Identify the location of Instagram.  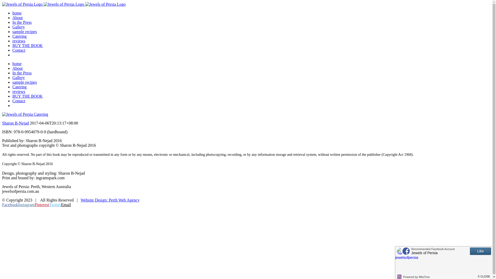
(26, 205).